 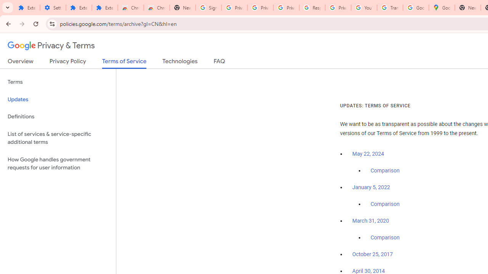 What do you see at coordinates (467, 8) in the screenshot?
I see `New Tab` at bounding box center [467, 8].